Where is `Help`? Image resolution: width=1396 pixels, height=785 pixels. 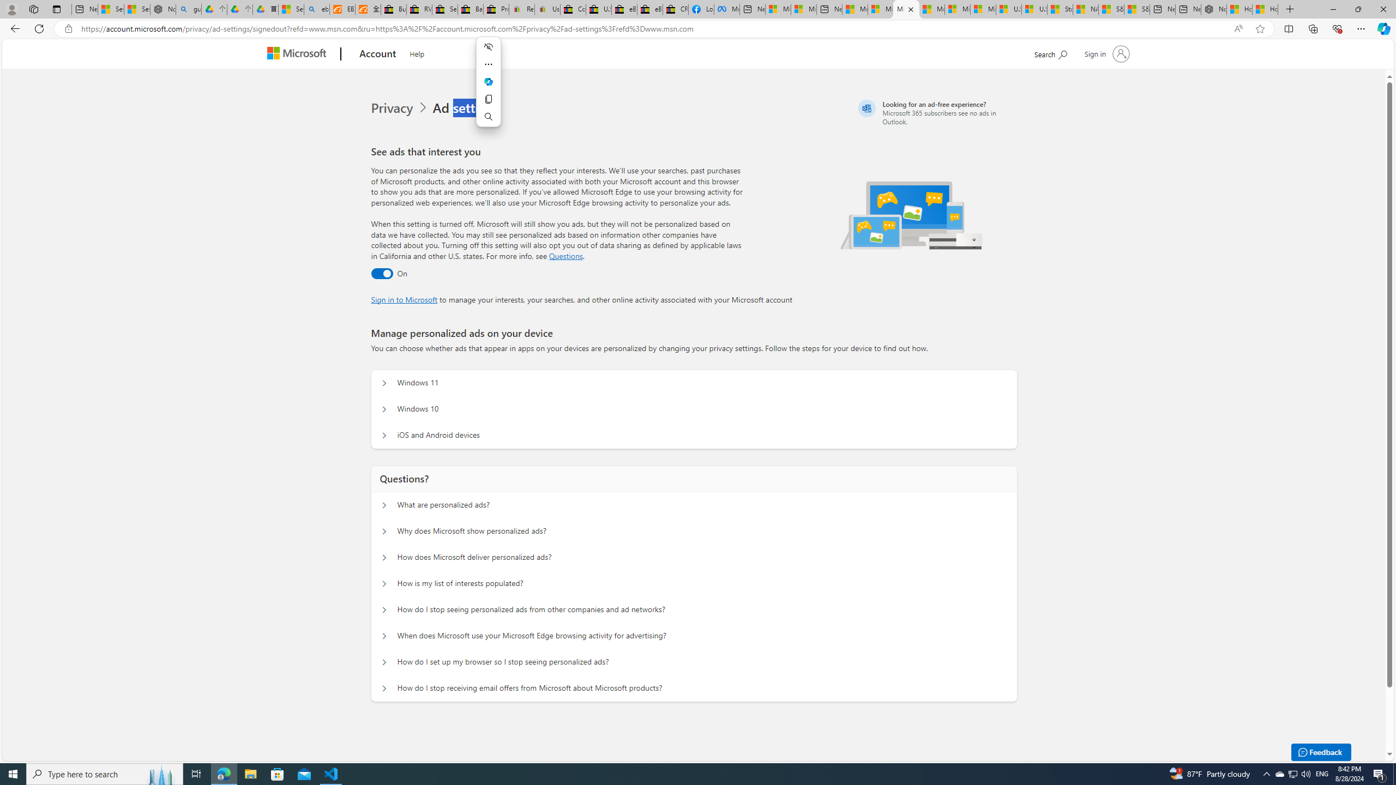
Help is located at coordinates (417, 52).